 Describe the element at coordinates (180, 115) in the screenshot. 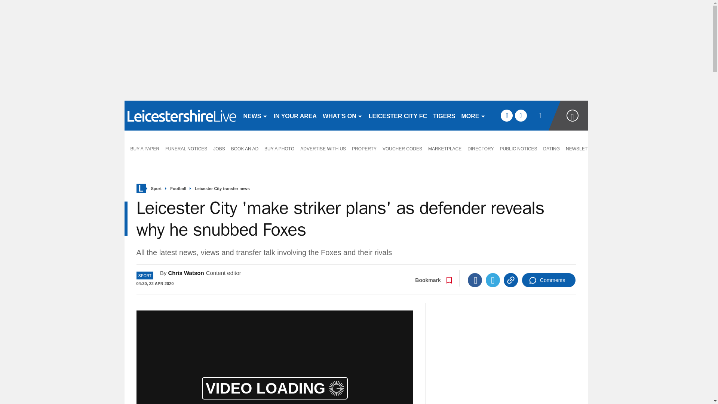

I see `leicestermercury` at that location.